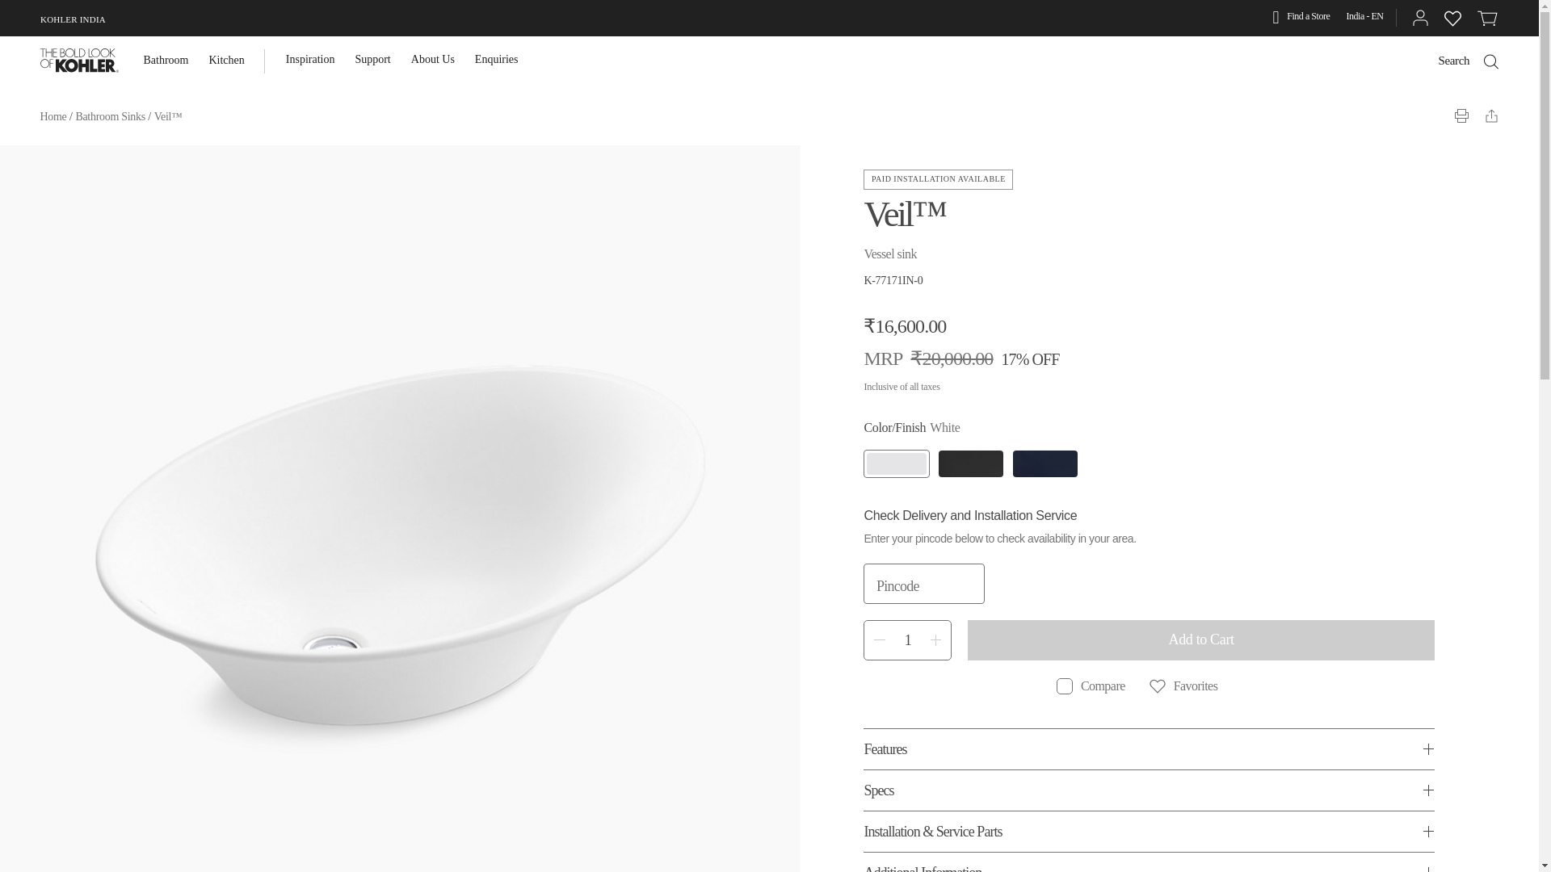 The height and width of the screenshot is (872, 1551). Describe the element at coordinates (1364, 16) in the screenshot. I see `India - EN` at that location.